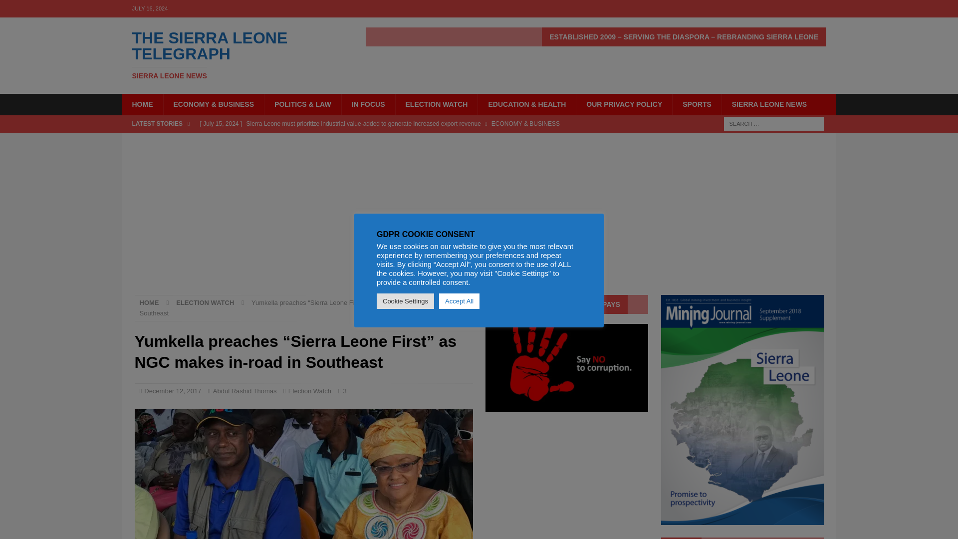 The width and height of the screenshot is (958, 539). I want to click on December 12, 2017, so click(173, 391).